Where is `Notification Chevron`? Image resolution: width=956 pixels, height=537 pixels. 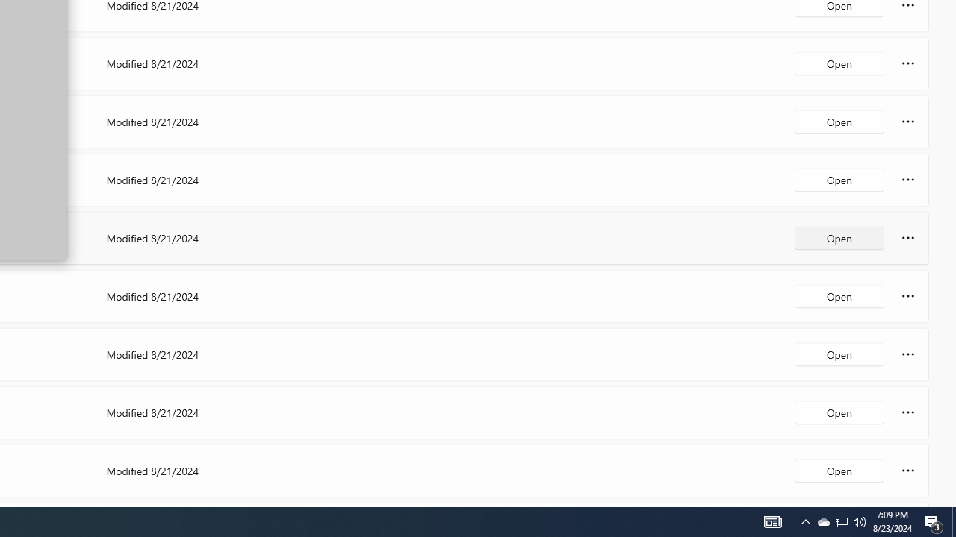
Notification Chevron is located at coordinates (772, 522).